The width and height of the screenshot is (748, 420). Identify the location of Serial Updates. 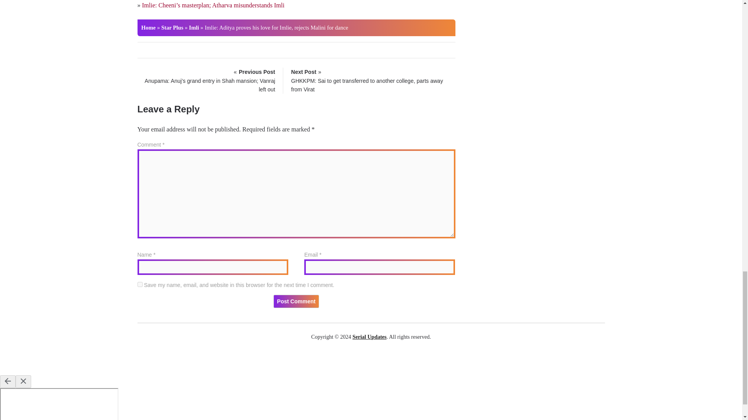
(369, 337).